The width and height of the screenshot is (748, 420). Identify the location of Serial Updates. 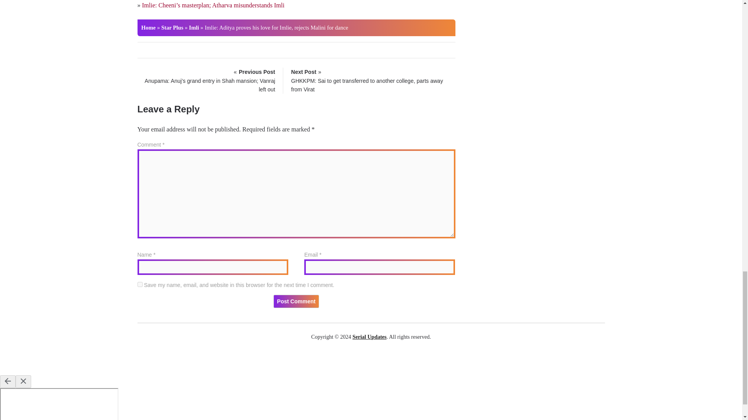
(369, 337).